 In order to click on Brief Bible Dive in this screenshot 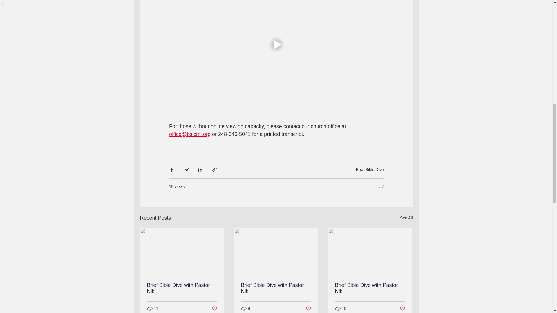, I will do `click(370, 169)`.